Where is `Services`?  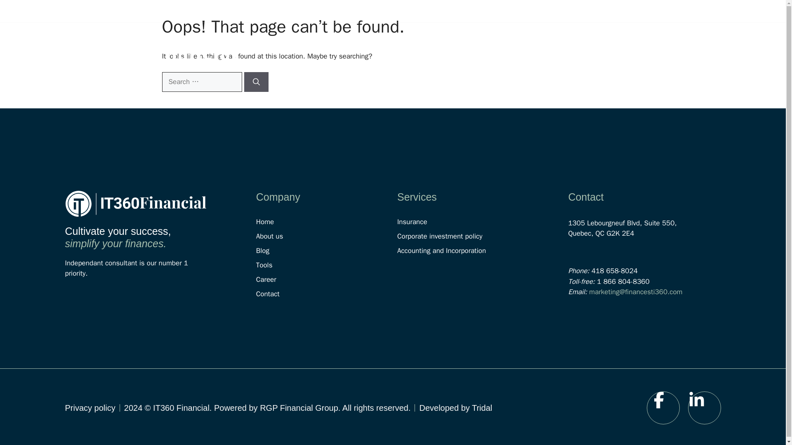
Services is located at coordinates (468, 53).